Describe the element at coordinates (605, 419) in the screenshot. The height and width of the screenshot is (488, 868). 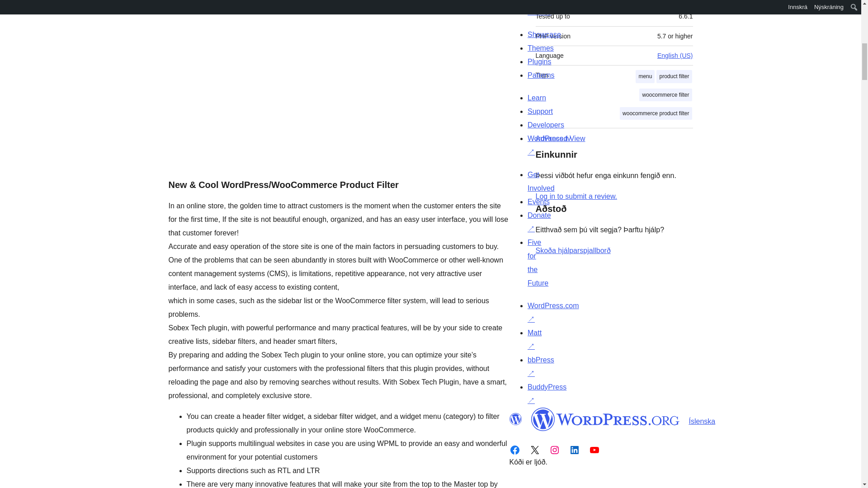
I see `WordPress.org` at that location.